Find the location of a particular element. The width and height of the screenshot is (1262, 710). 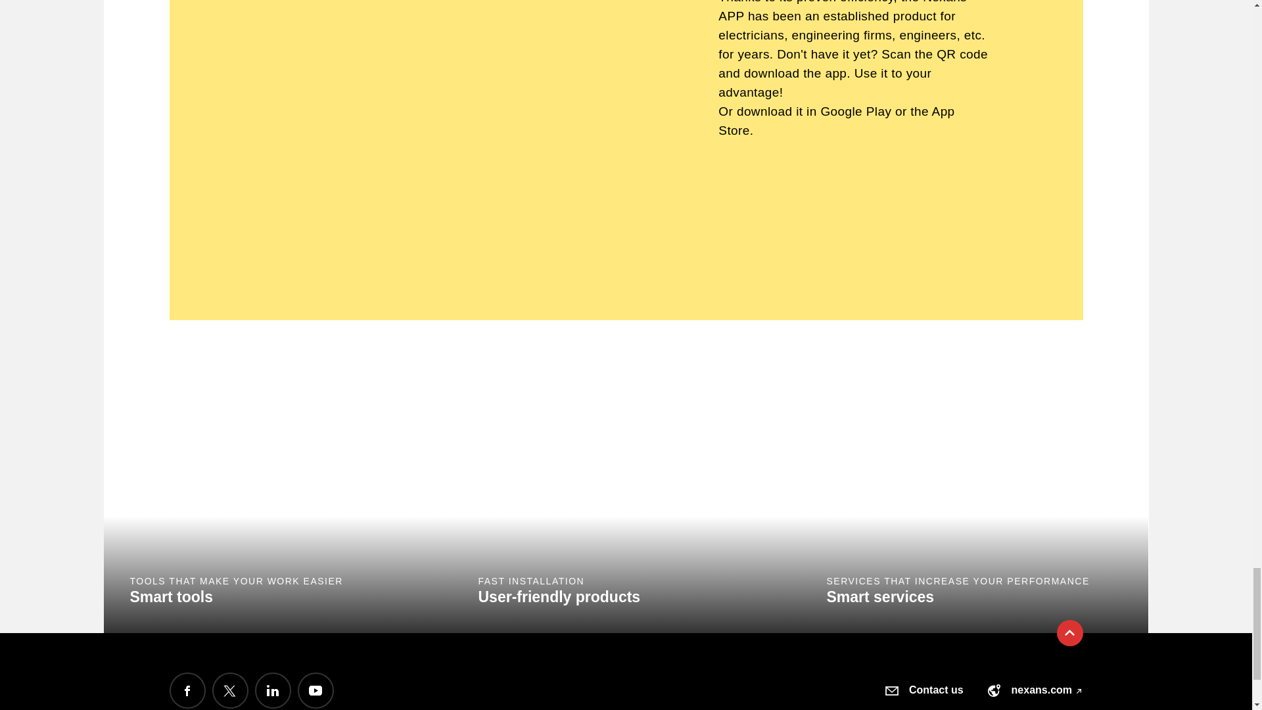

Back to top is located at coordinates (1070, 632).